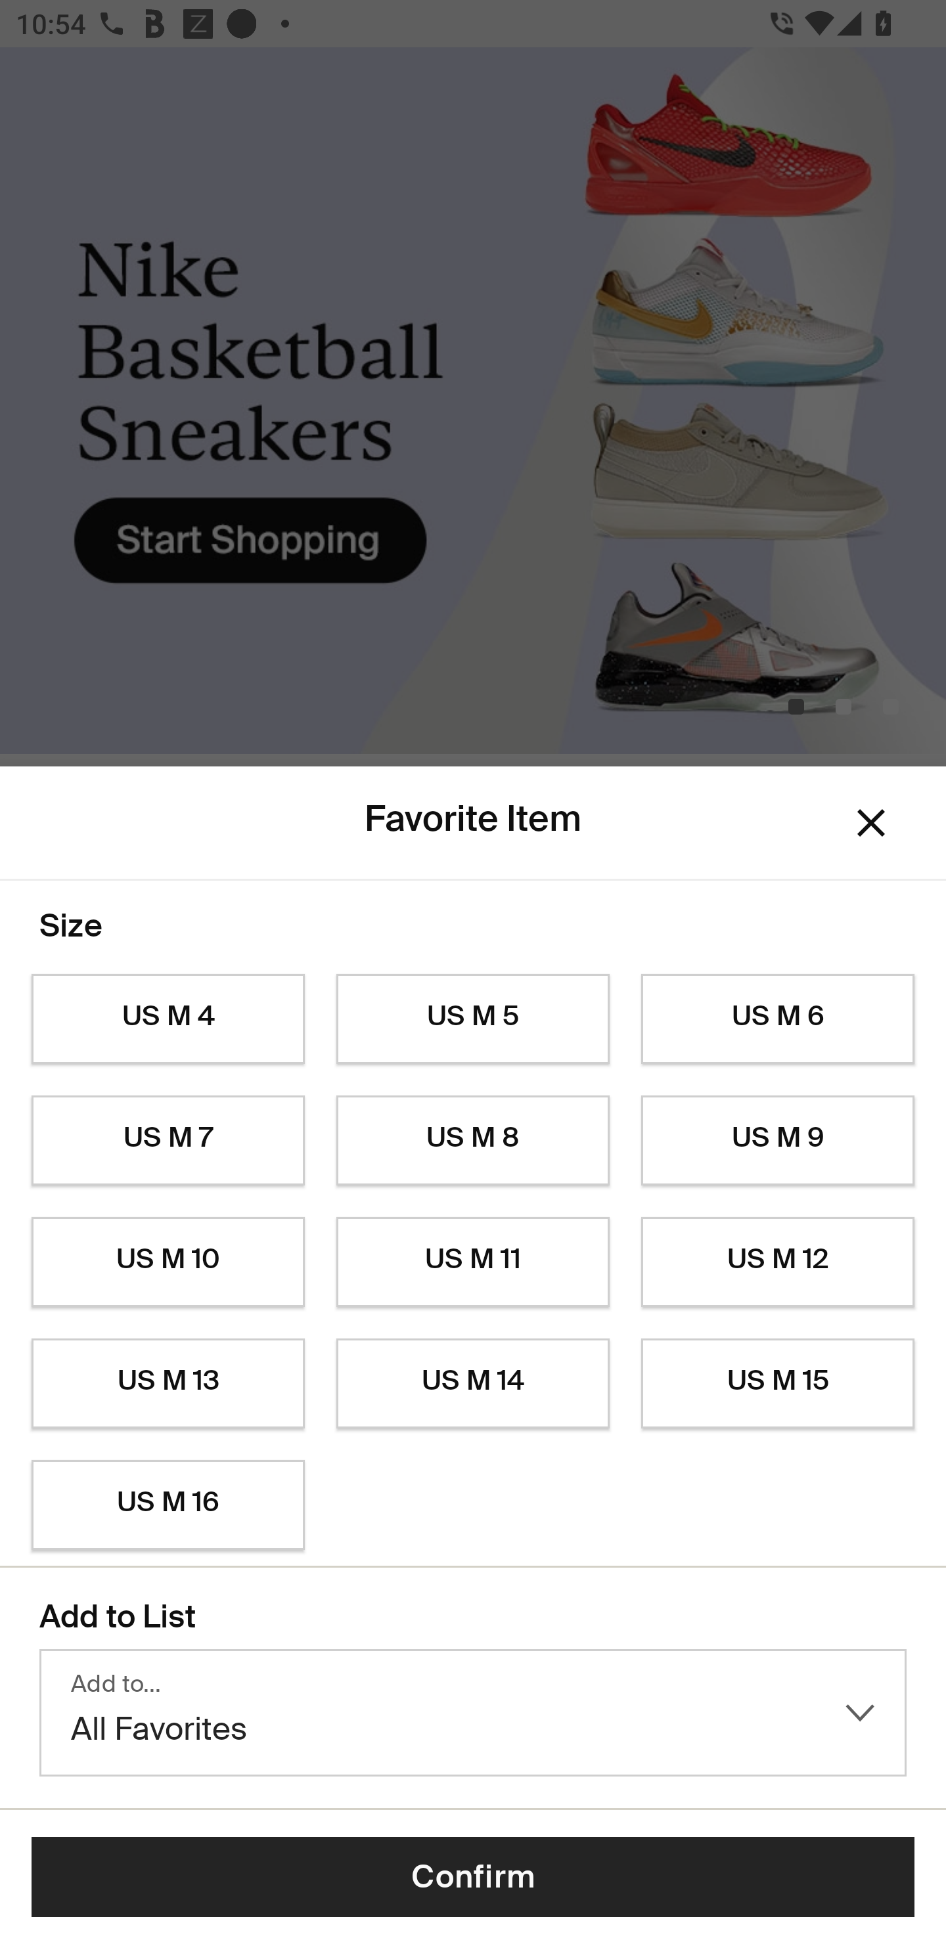 The height and width of the screenshot is (1944, 946). What do you see at coordinates (168, 1262) in the screenshot?
I see `US M 10` at bounding box center [168, 1262].